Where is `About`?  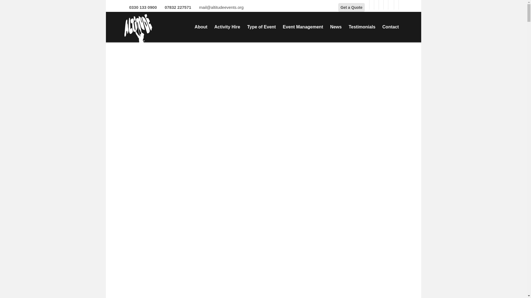
About is located at coordinates (201, 28).